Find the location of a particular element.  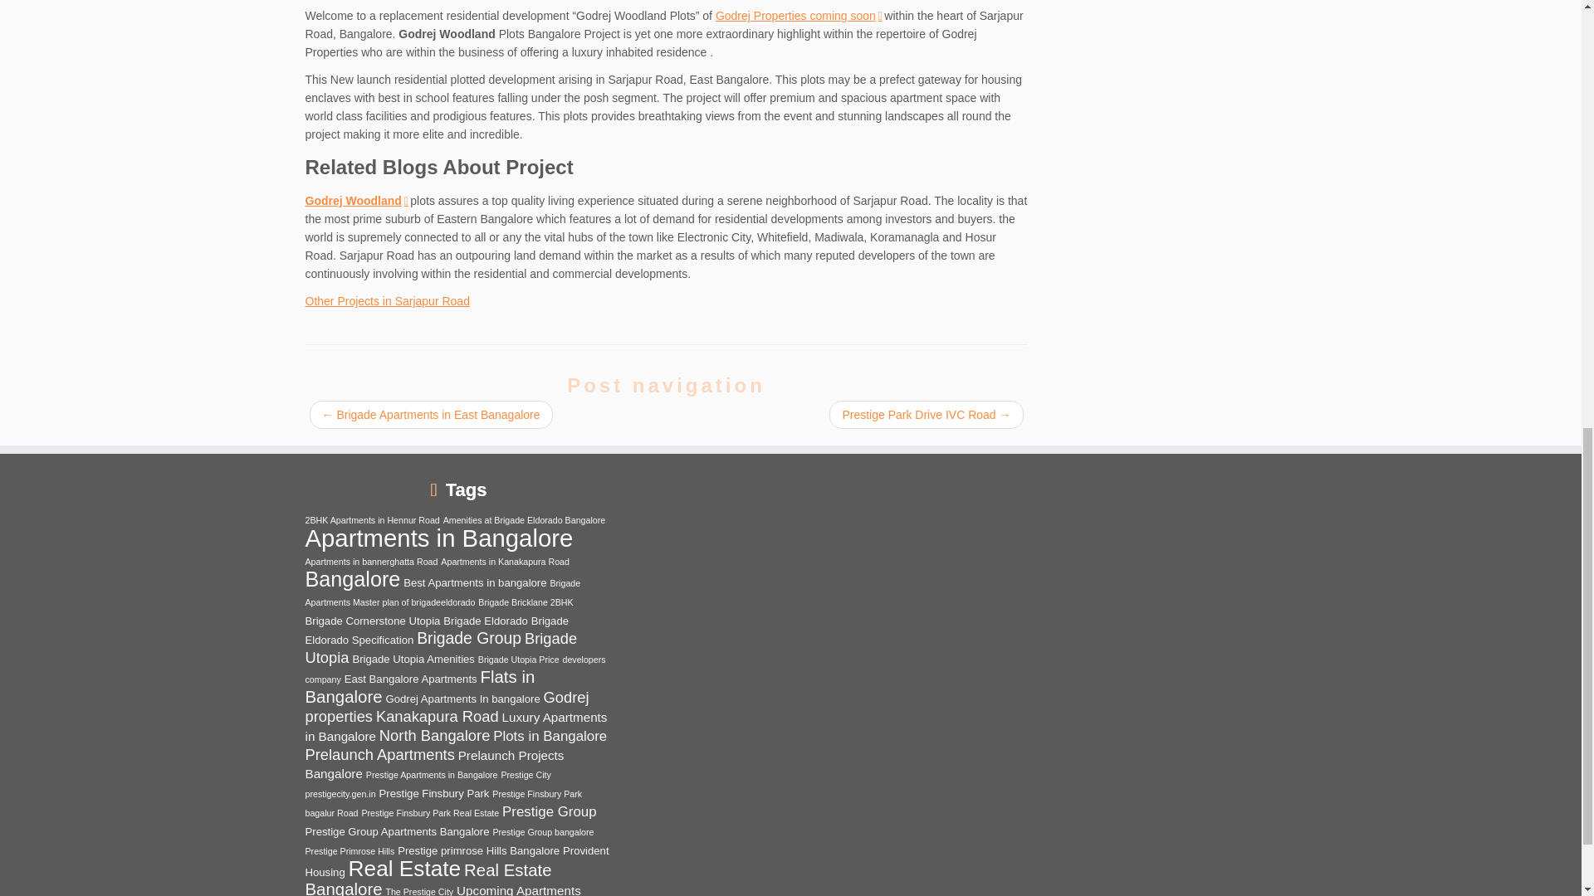

2BHK Apartments in Hennur Road is located at coordinates (372, 519).